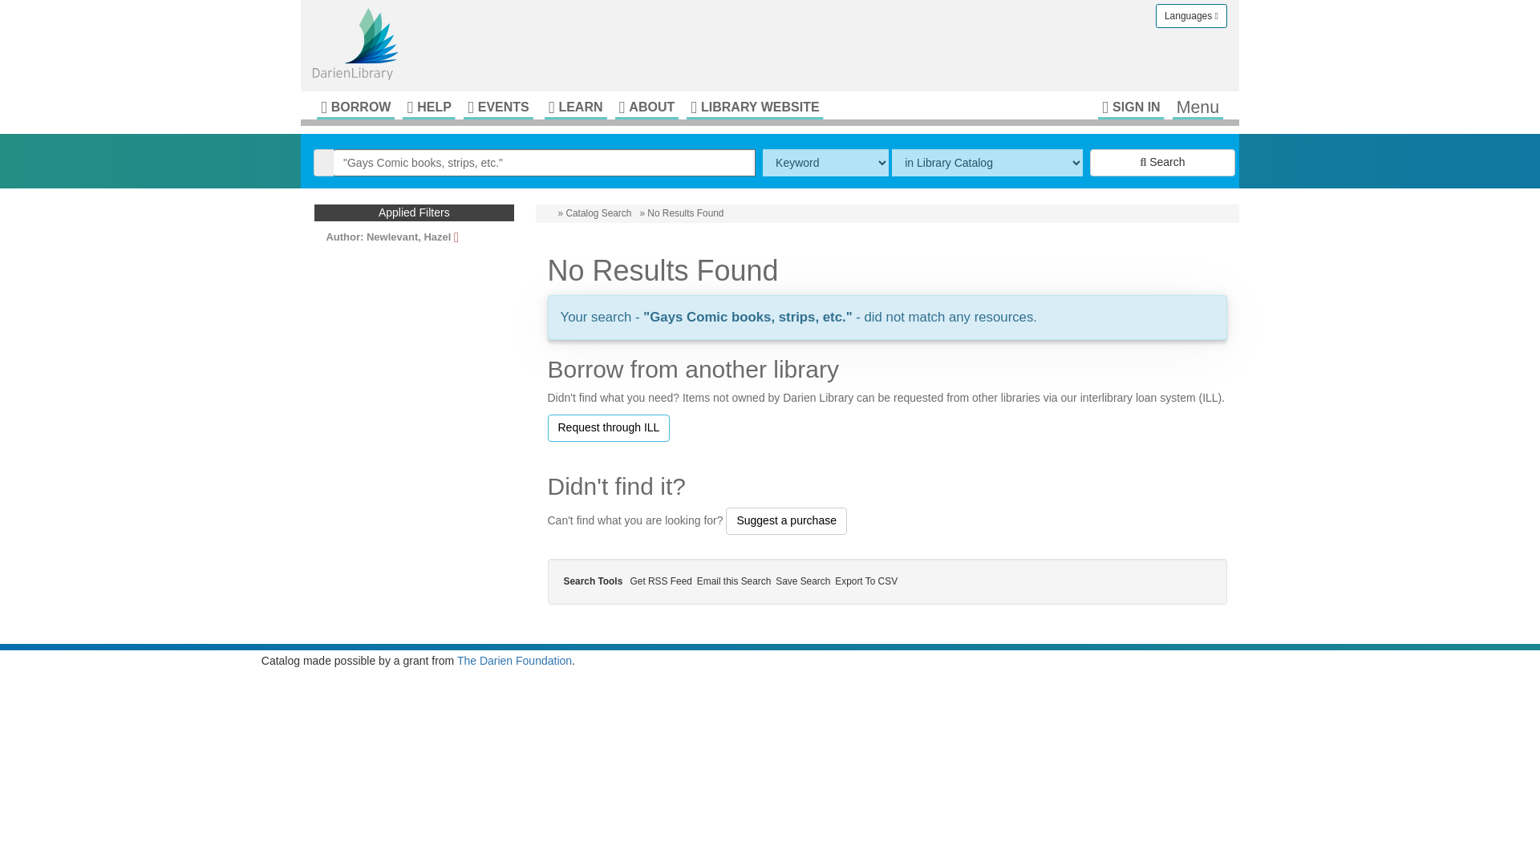 This screenshot has width=1540, height=866. I want to click on BORROW, so click(355, 106).